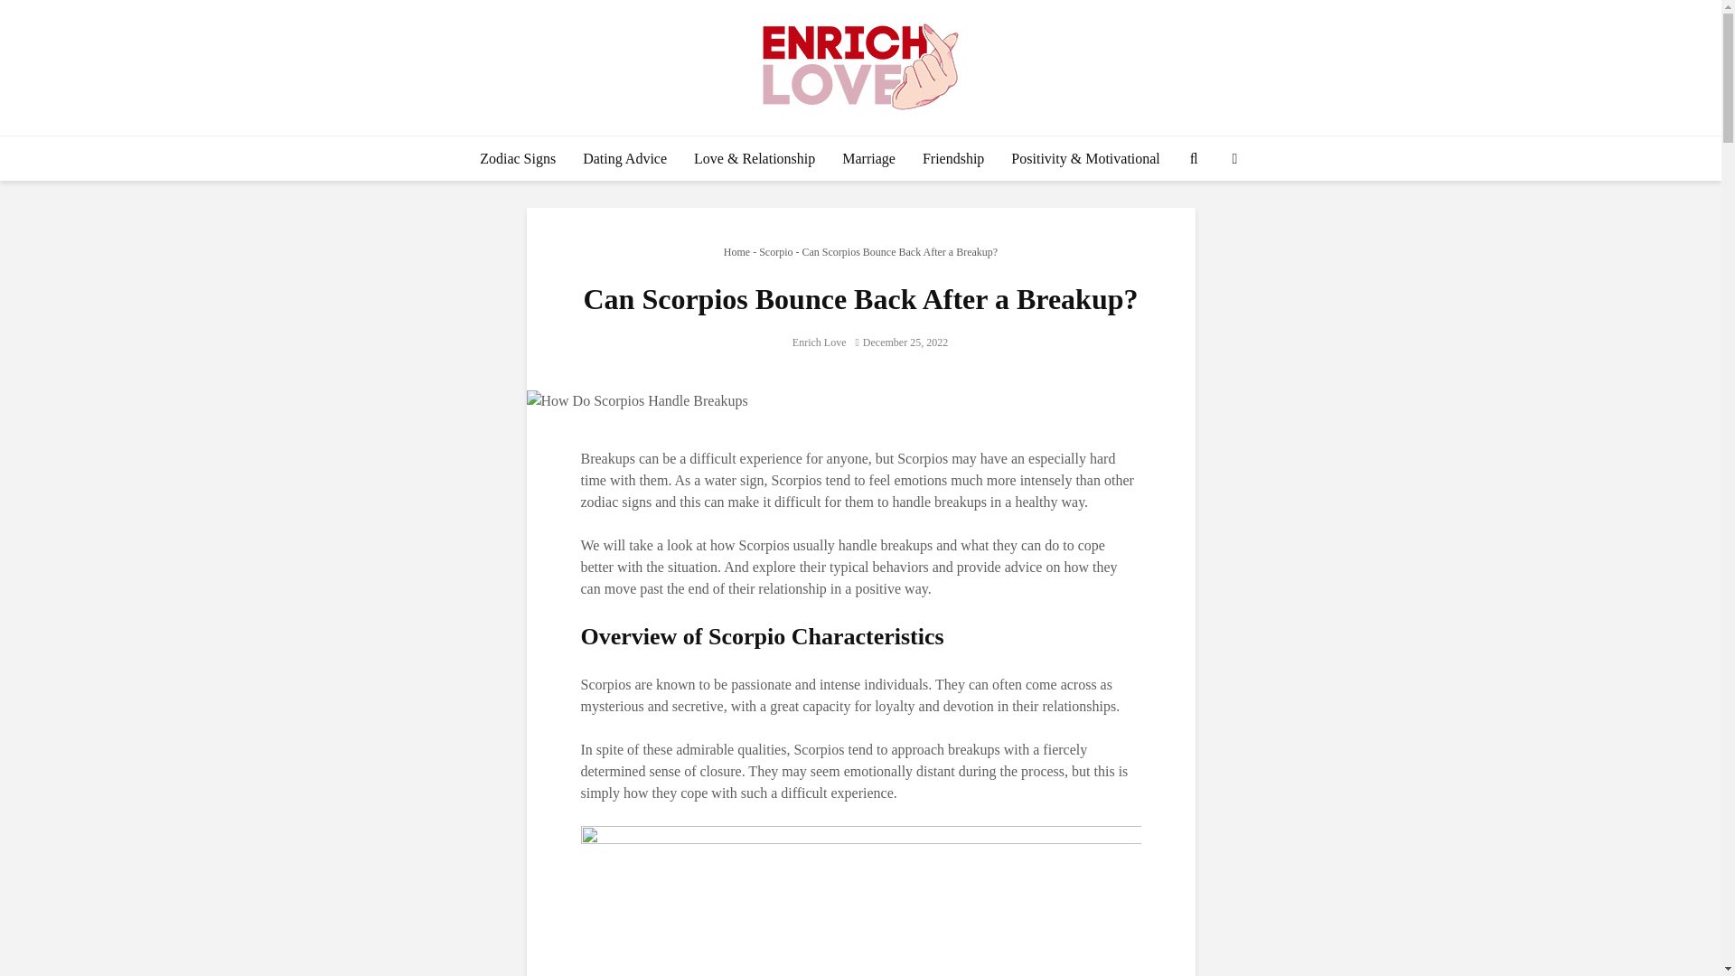 The image size is (1735, 976). What do you see at coordinates (953, 159) in the screenshot?
I see `Friendship` at bounding box center [953, 159].